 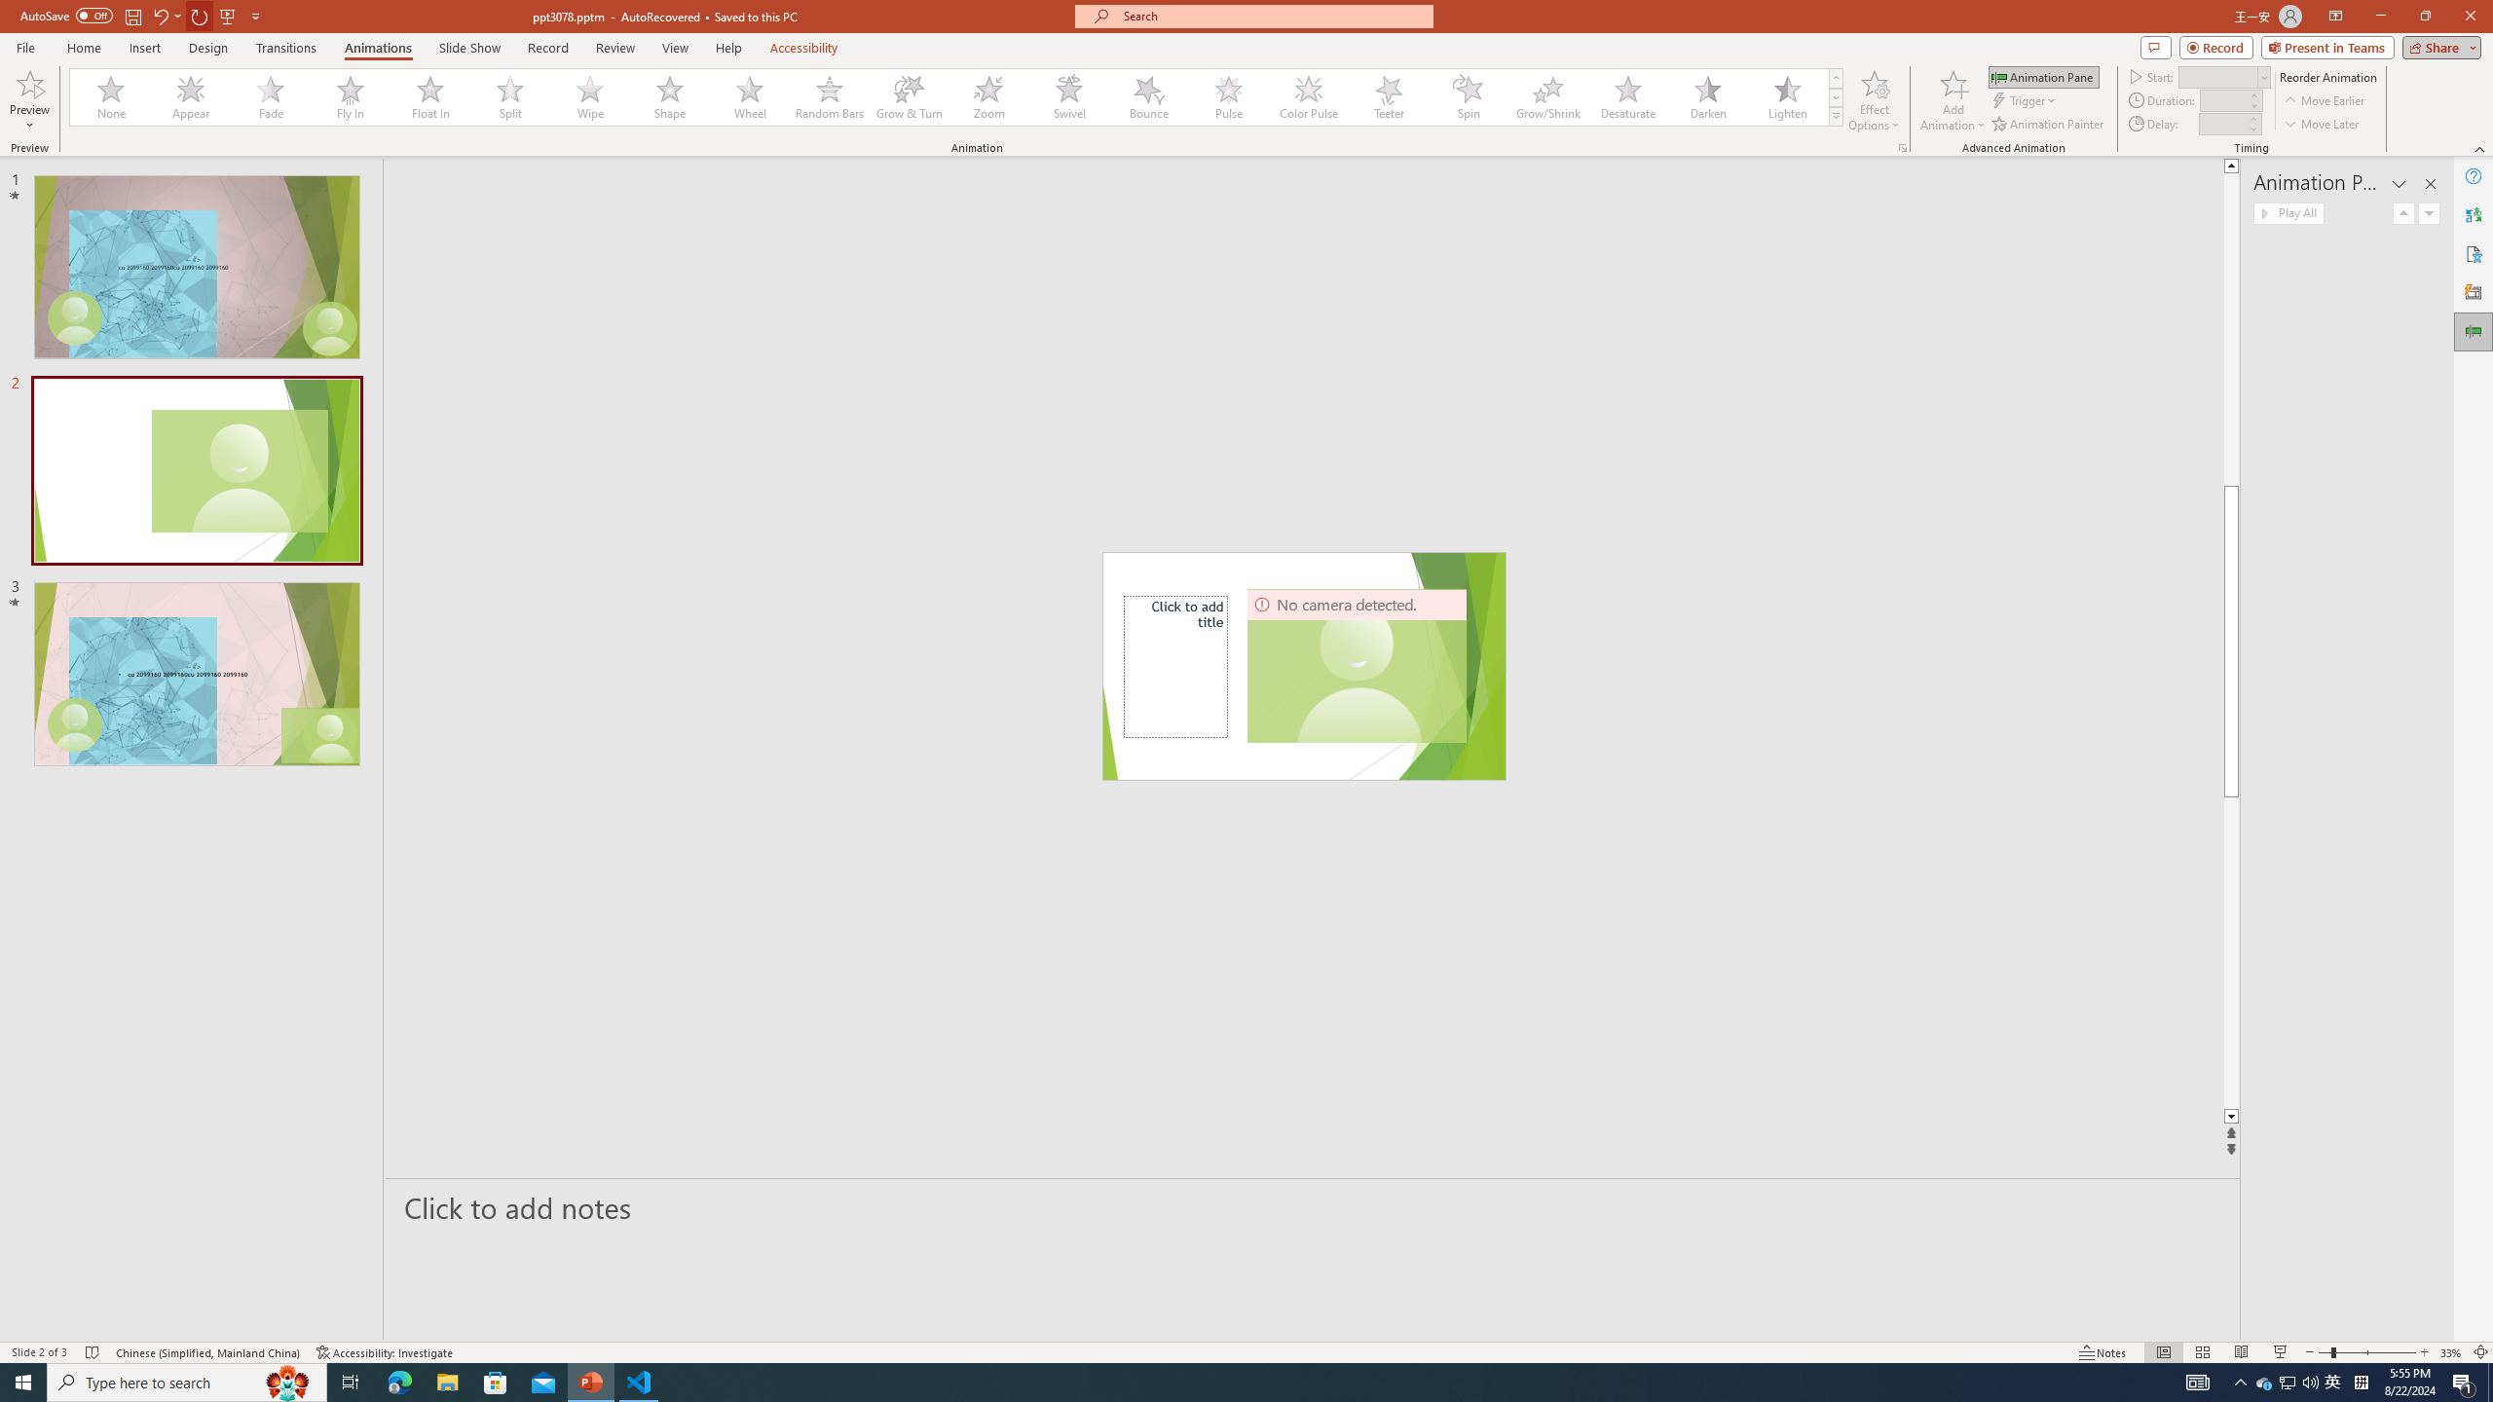 I want to click on Fly In, so click(x=351, y=97).